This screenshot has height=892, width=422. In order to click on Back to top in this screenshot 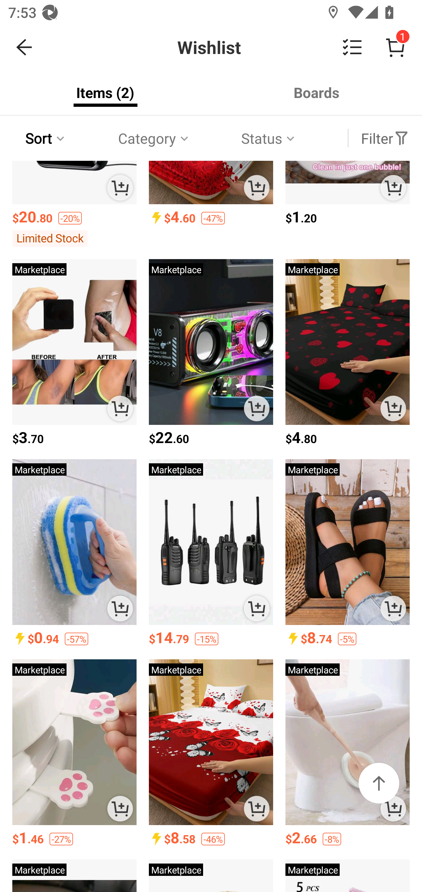, I will do `click(379, 783)`.